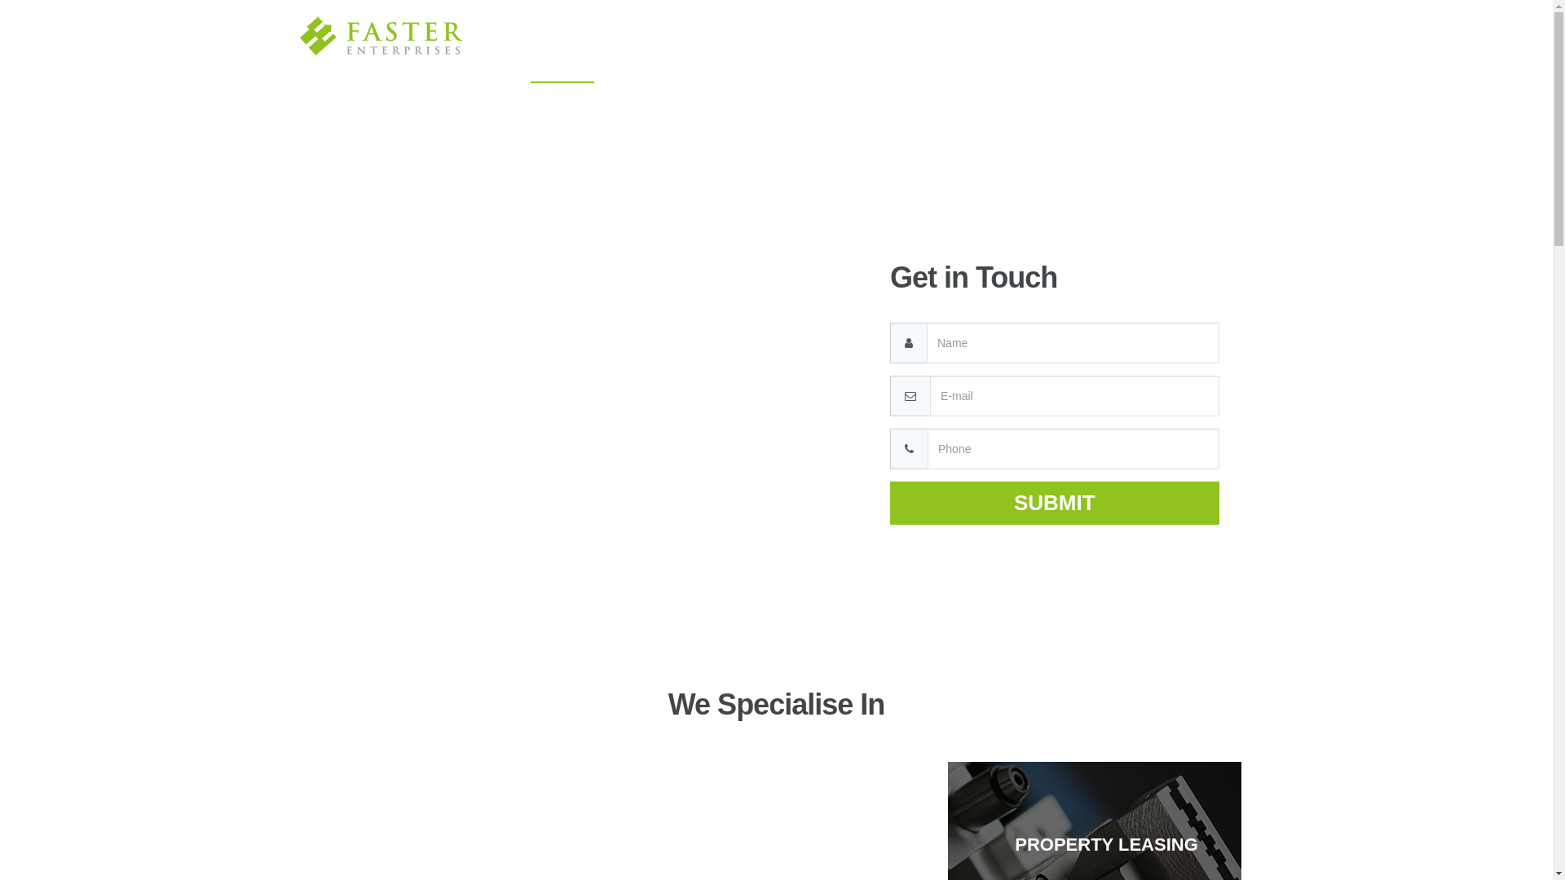  Describe the element at coordinates (771, 61) in the screenshot. I see `INVESTOR RELATIONS` at that location.